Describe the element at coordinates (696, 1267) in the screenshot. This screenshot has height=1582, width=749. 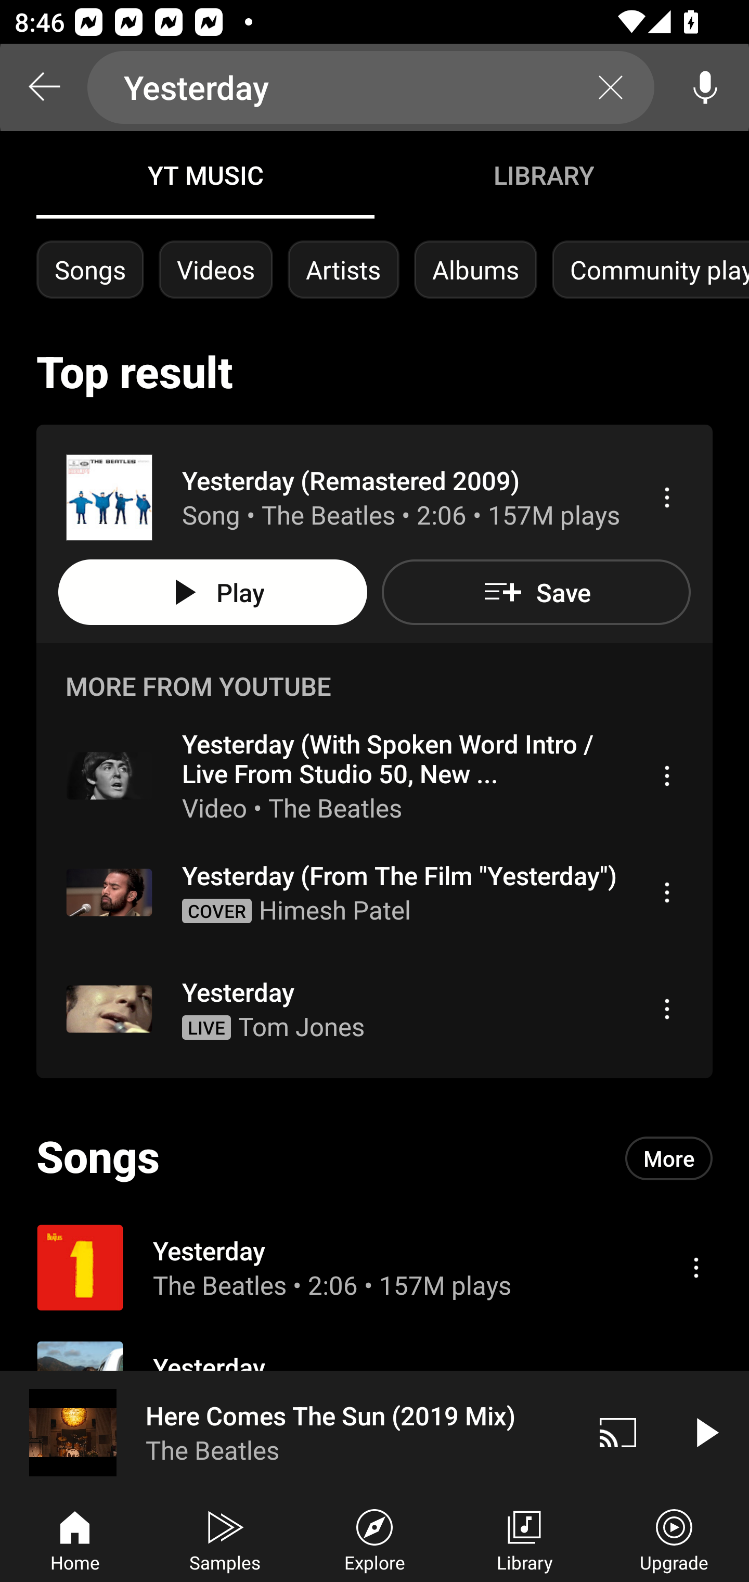
I see `Menu` at that location.